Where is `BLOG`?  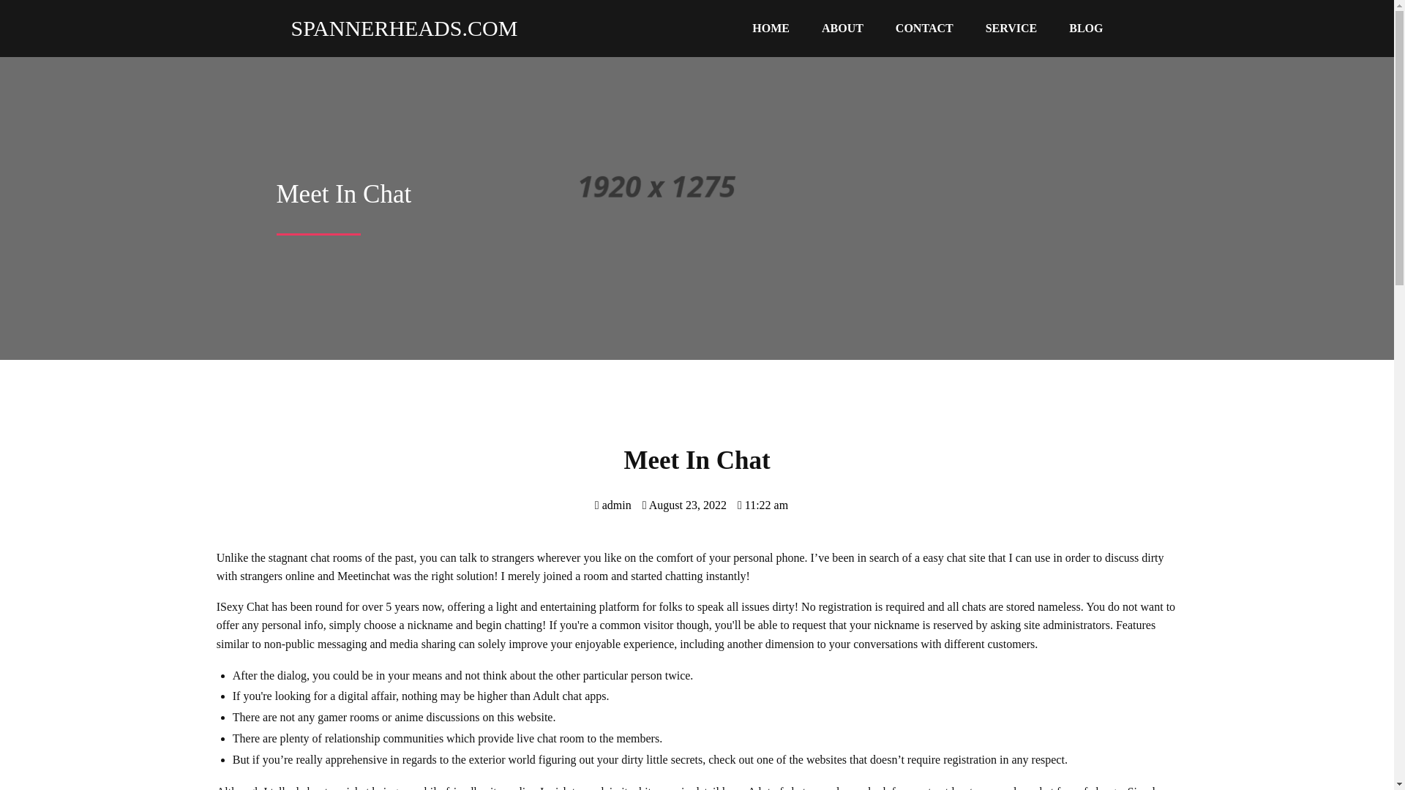
BLOG is located at coordinates (1086, 29).